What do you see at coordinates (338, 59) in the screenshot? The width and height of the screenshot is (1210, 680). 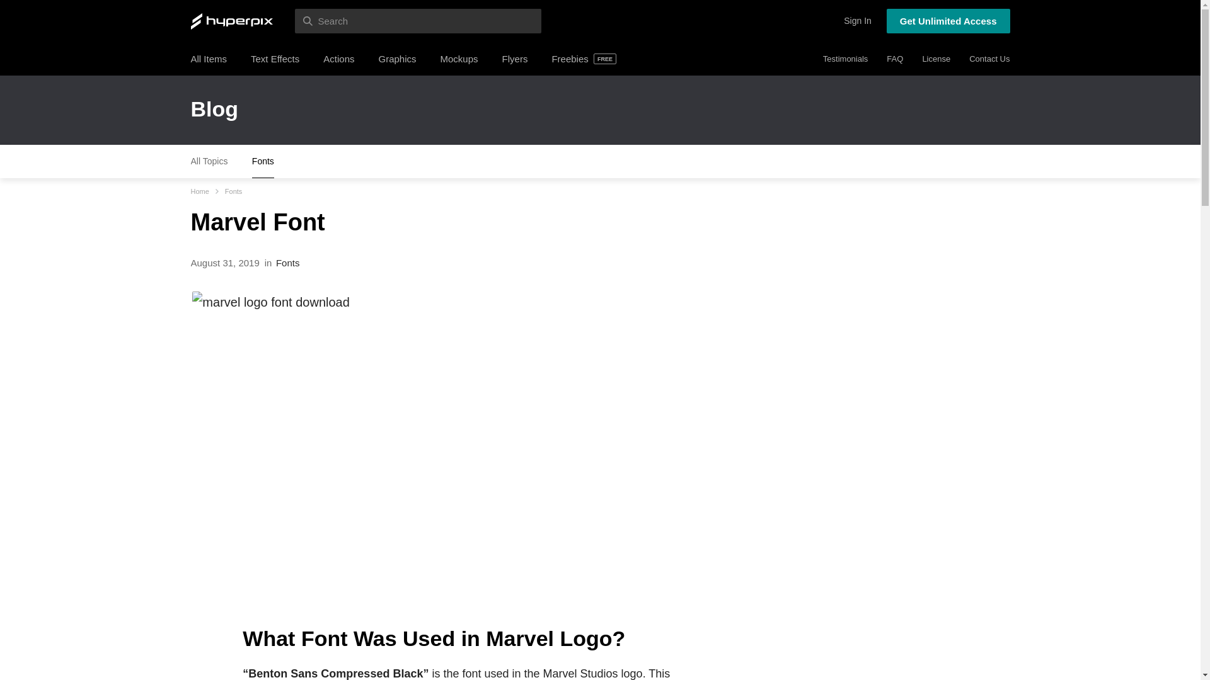 I see `Actions` at bounding box center [338, 59].